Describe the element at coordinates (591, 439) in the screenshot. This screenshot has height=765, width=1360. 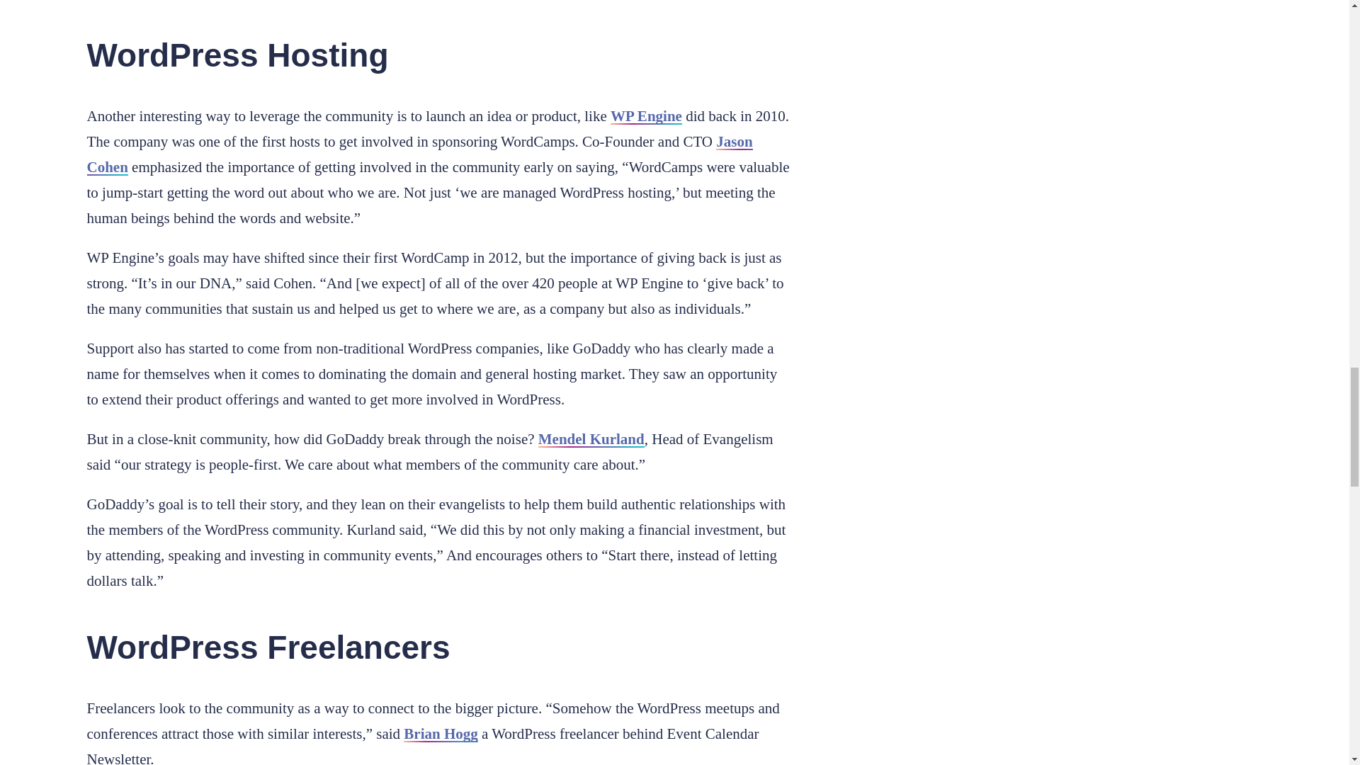
I see `Mendel Kurland` at that location.